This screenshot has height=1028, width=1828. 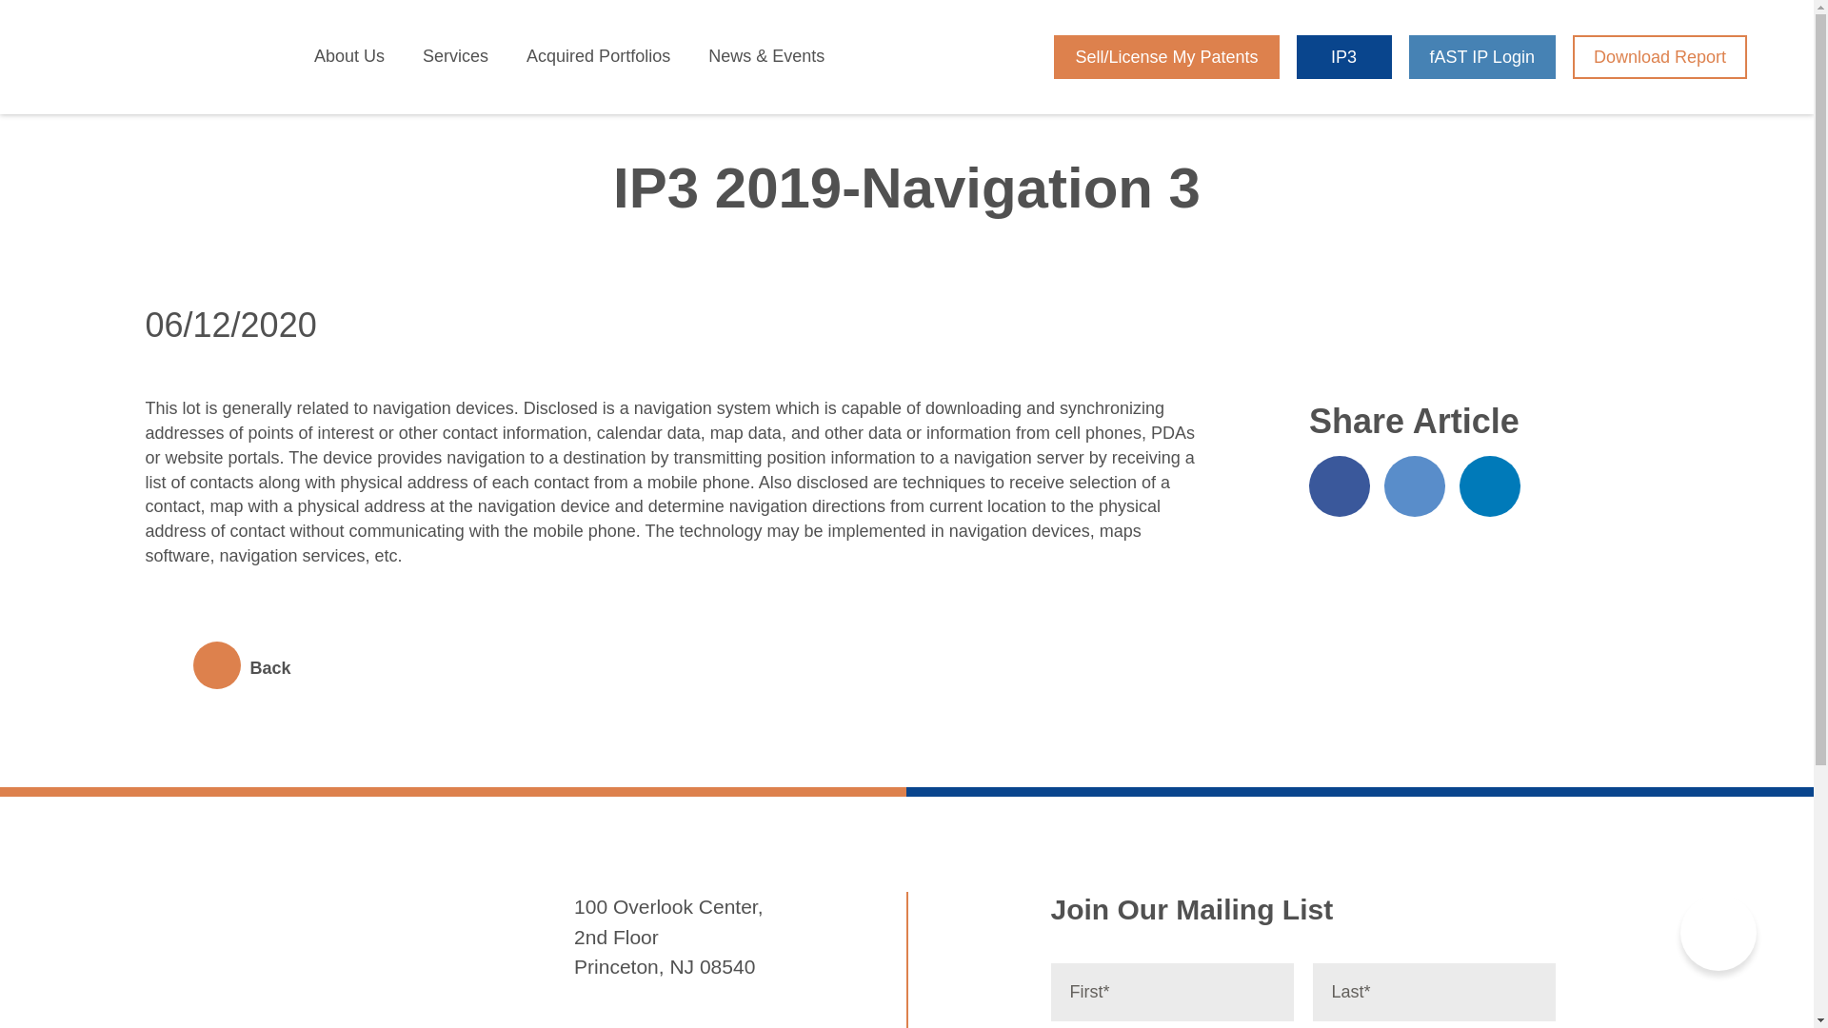 I want to click on Acquired Portfolios, so click(x=598, y=57).